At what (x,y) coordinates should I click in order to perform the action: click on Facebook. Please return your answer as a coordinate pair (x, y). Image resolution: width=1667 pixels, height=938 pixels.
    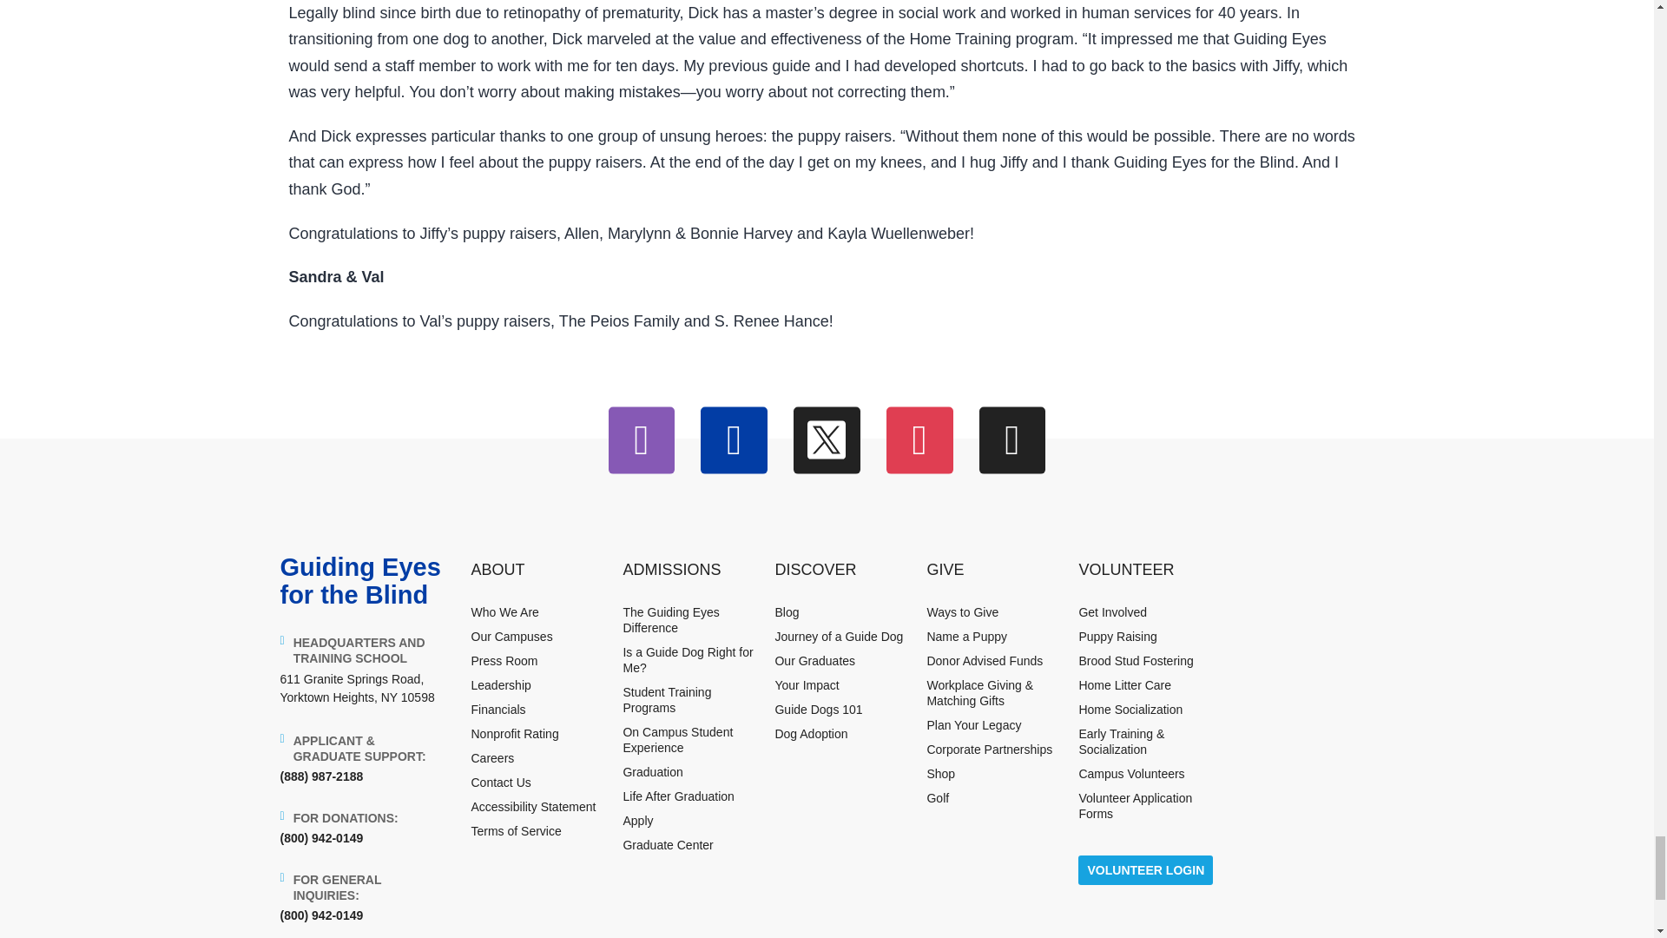
    Looking at the image, I should click on (733, 440).